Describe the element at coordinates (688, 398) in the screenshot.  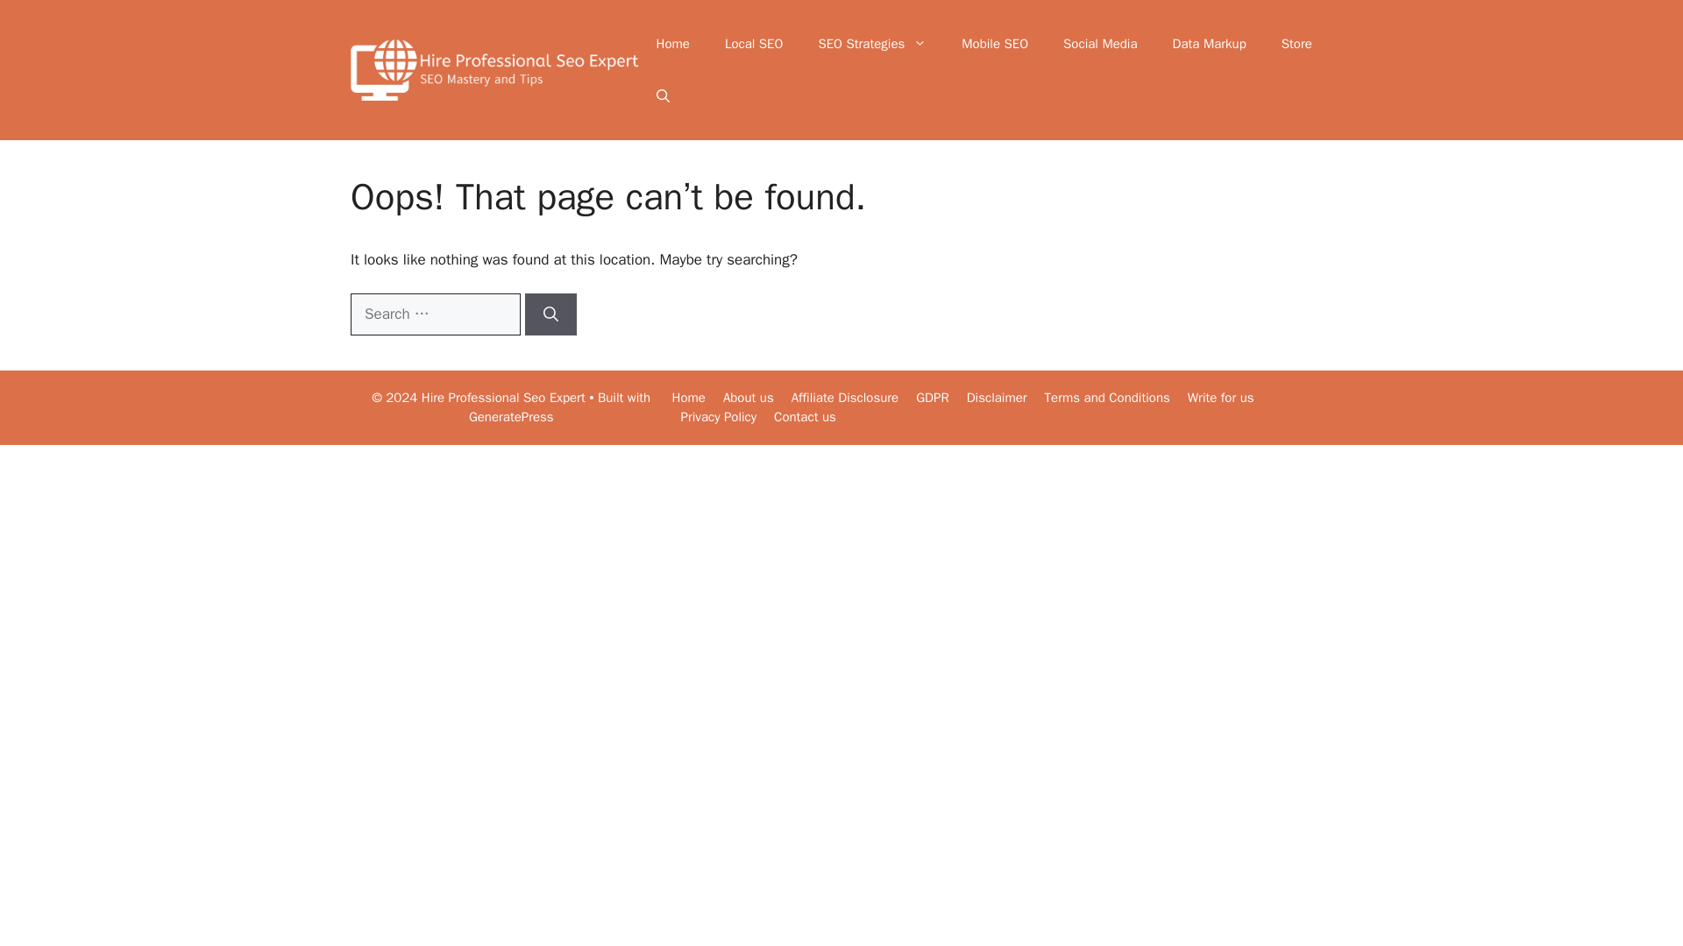
I see `Home` at that location.